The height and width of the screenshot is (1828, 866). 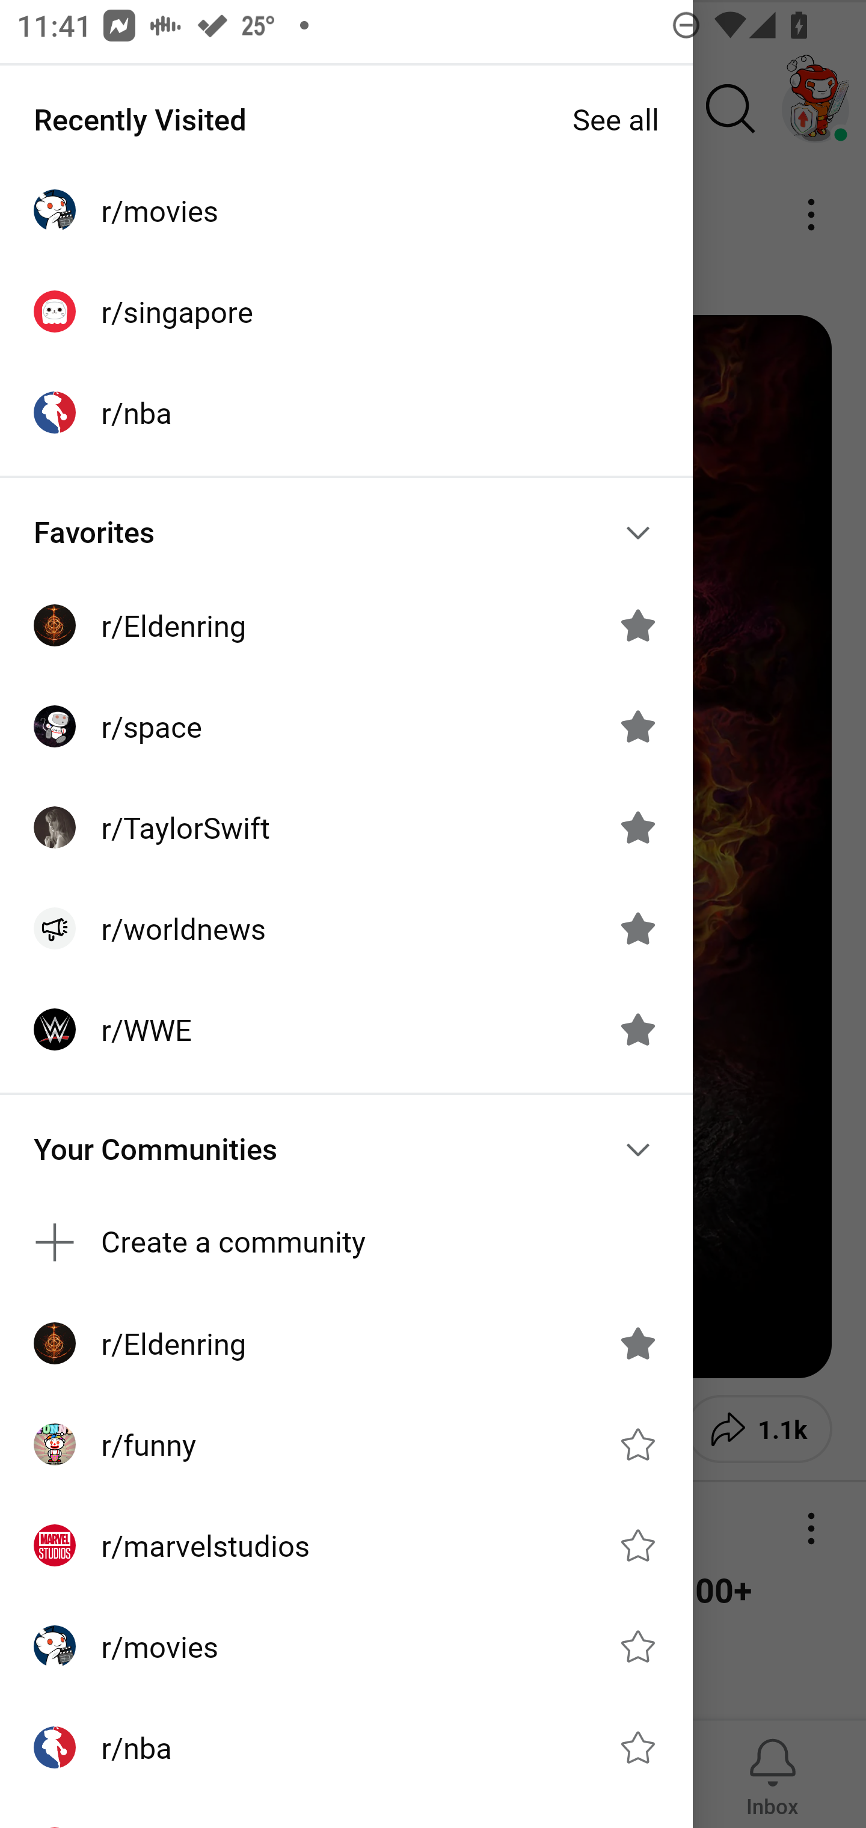 What do you see at coordinates (346, 1545) in the screenshot?
I see `r/marvelstudios Favorite r/marvelstudios` at bounding box center [346, 1545].